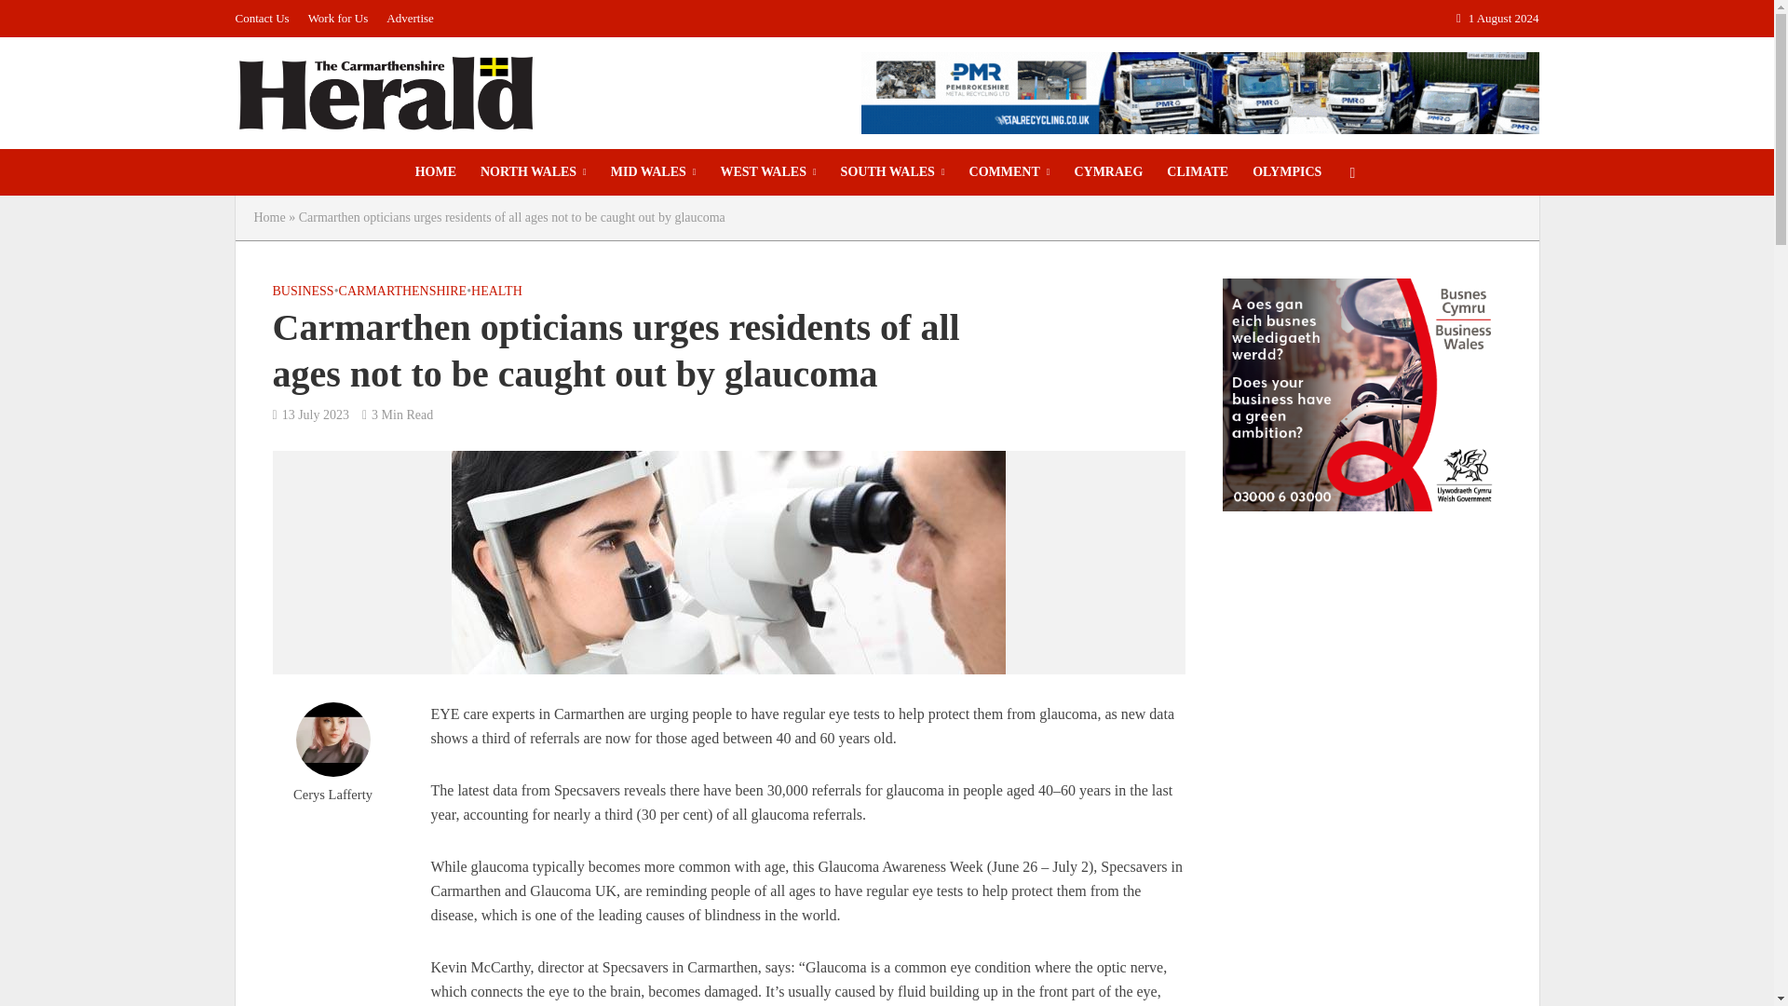 Image resolution: width=1788 pixels, height=1006 pixels. What do you see at coordinates (654, 171) in the screenshot?
I see `MID WALES` at bounding box center [654, 171].